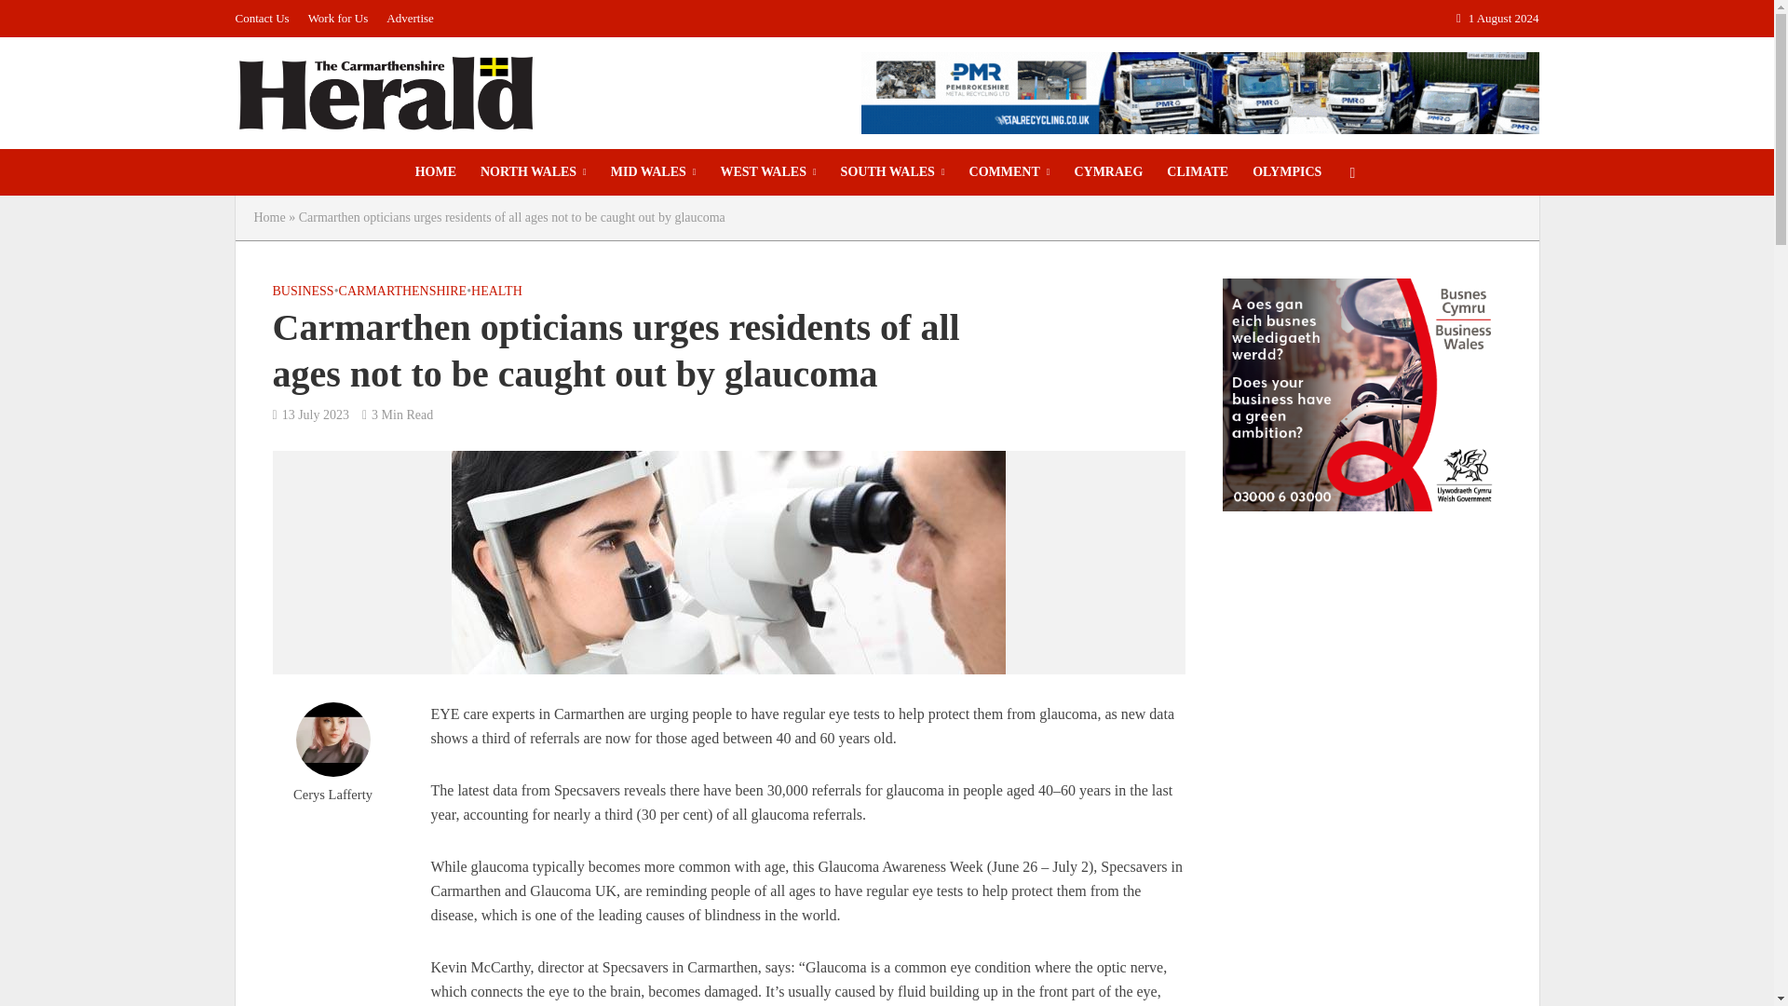 Image resolution: width=1788 pixels, height=1006 pixels. What do you see at coordinates (654, 171) in the screenshot?
I see `MID WALES` at bounding box center [654, 171].